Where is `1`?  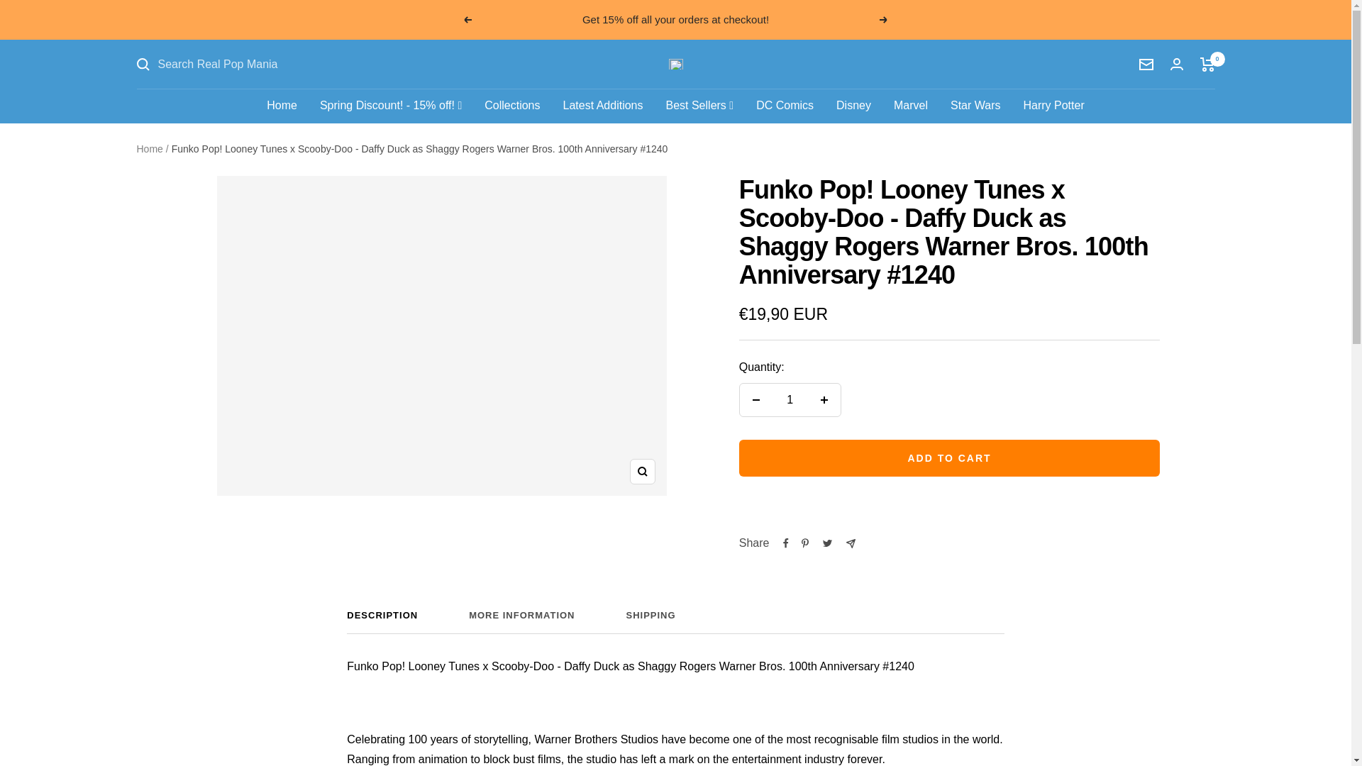 1 is located at coordinates (675, 621).